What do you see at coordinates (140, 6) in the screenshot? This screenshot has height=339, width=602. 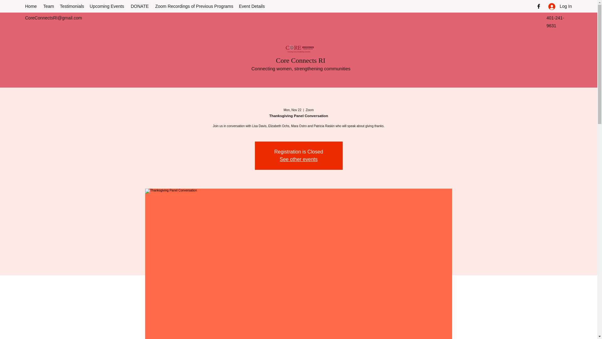 I see `DONATE` at bounding box center [140, 6].